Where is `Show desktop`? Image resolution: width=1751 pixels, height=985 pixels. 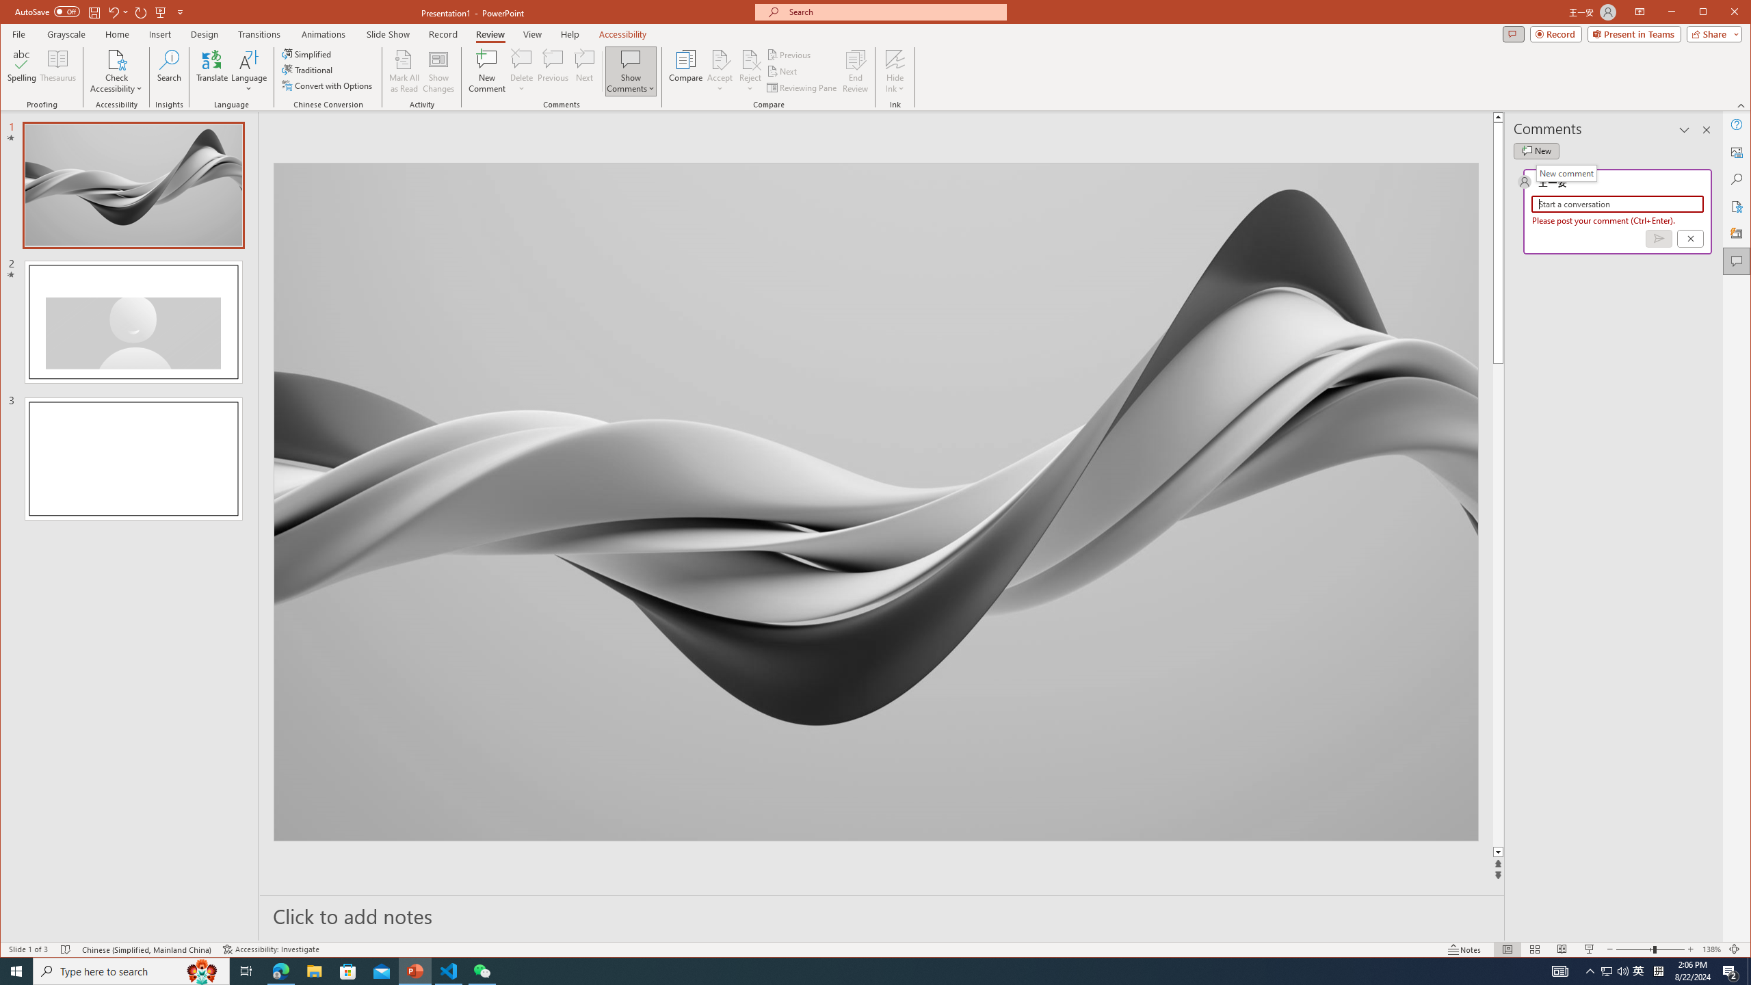
Show desktop is located at coordinates (1749, 971).